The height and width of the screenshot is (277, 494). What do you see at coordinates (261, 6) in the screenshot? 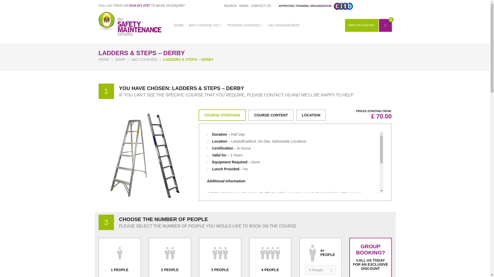
I see `CONTACT US` at bounding box center [261, 6].